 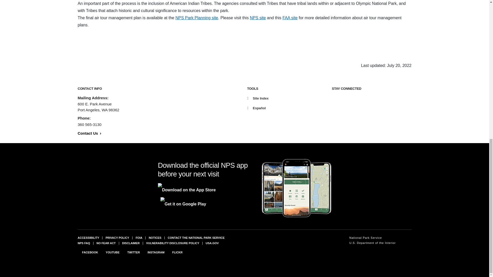 What do you see at coordinates (83, 243) in the screenshot?
I see `National Park Service frequently asked questions` at bounding box center [83, 243].